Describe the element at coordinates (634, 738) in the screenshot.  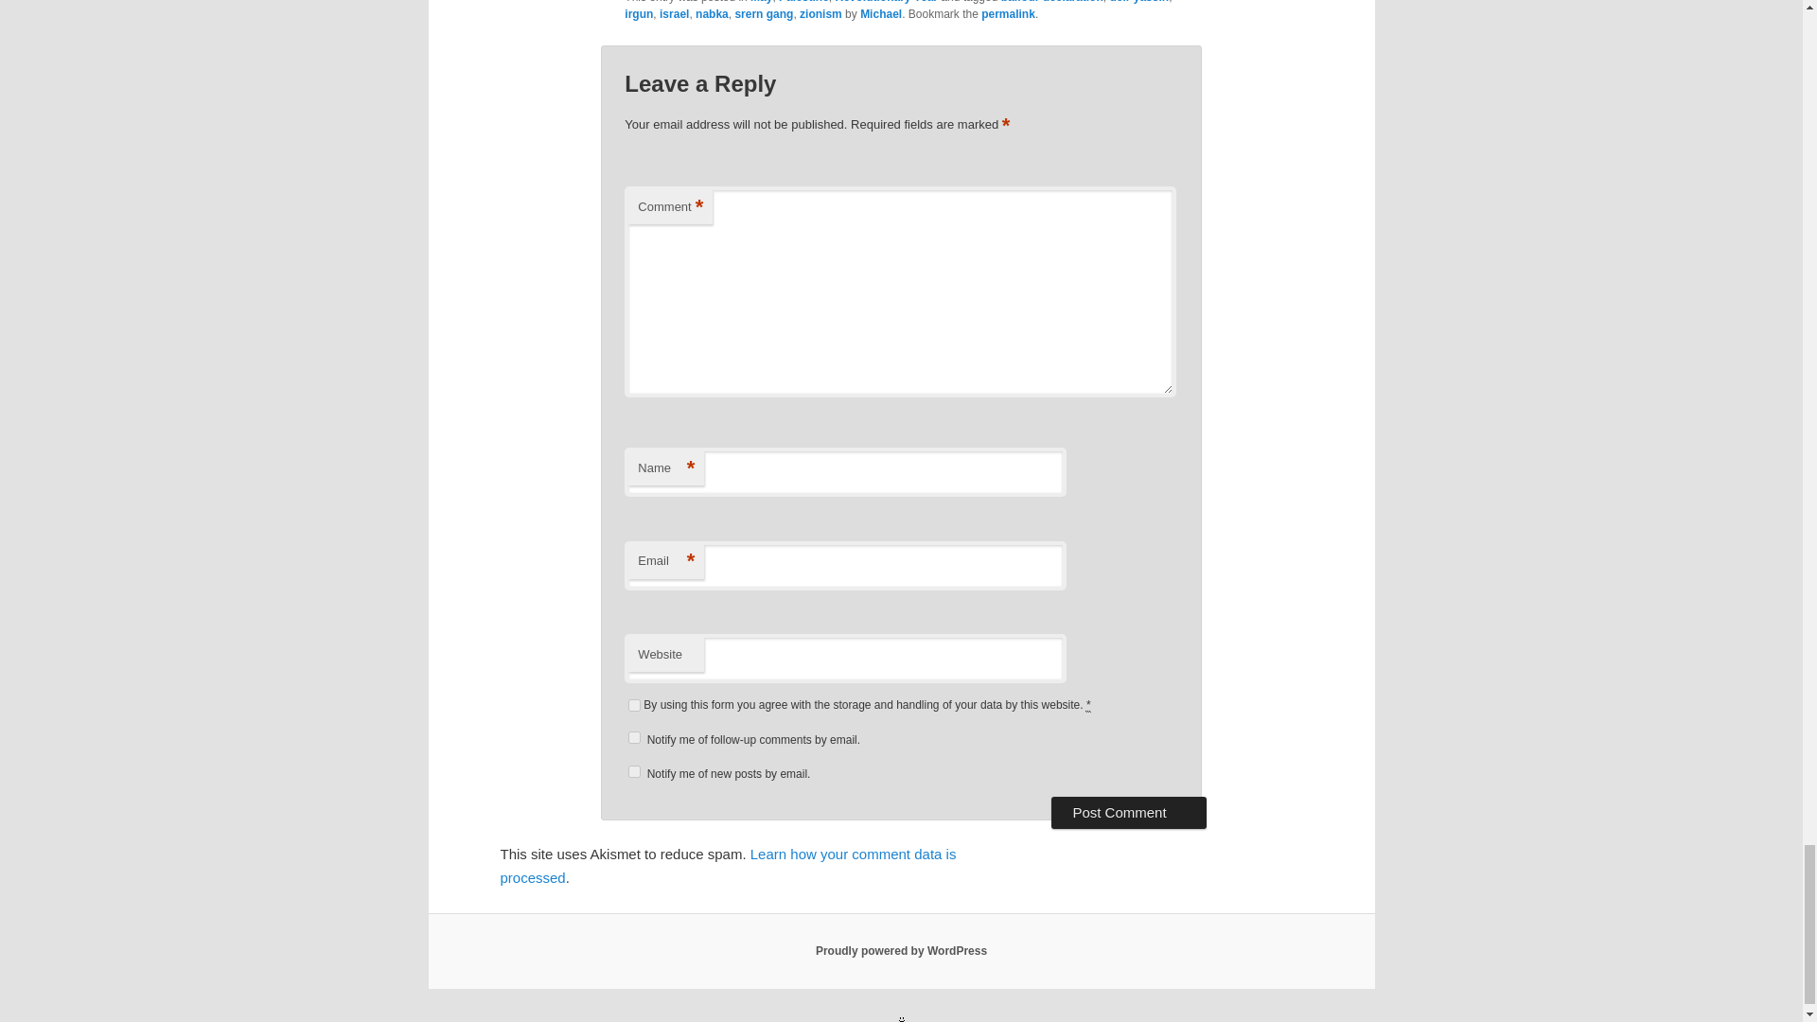
I see `subscribe` at that location.